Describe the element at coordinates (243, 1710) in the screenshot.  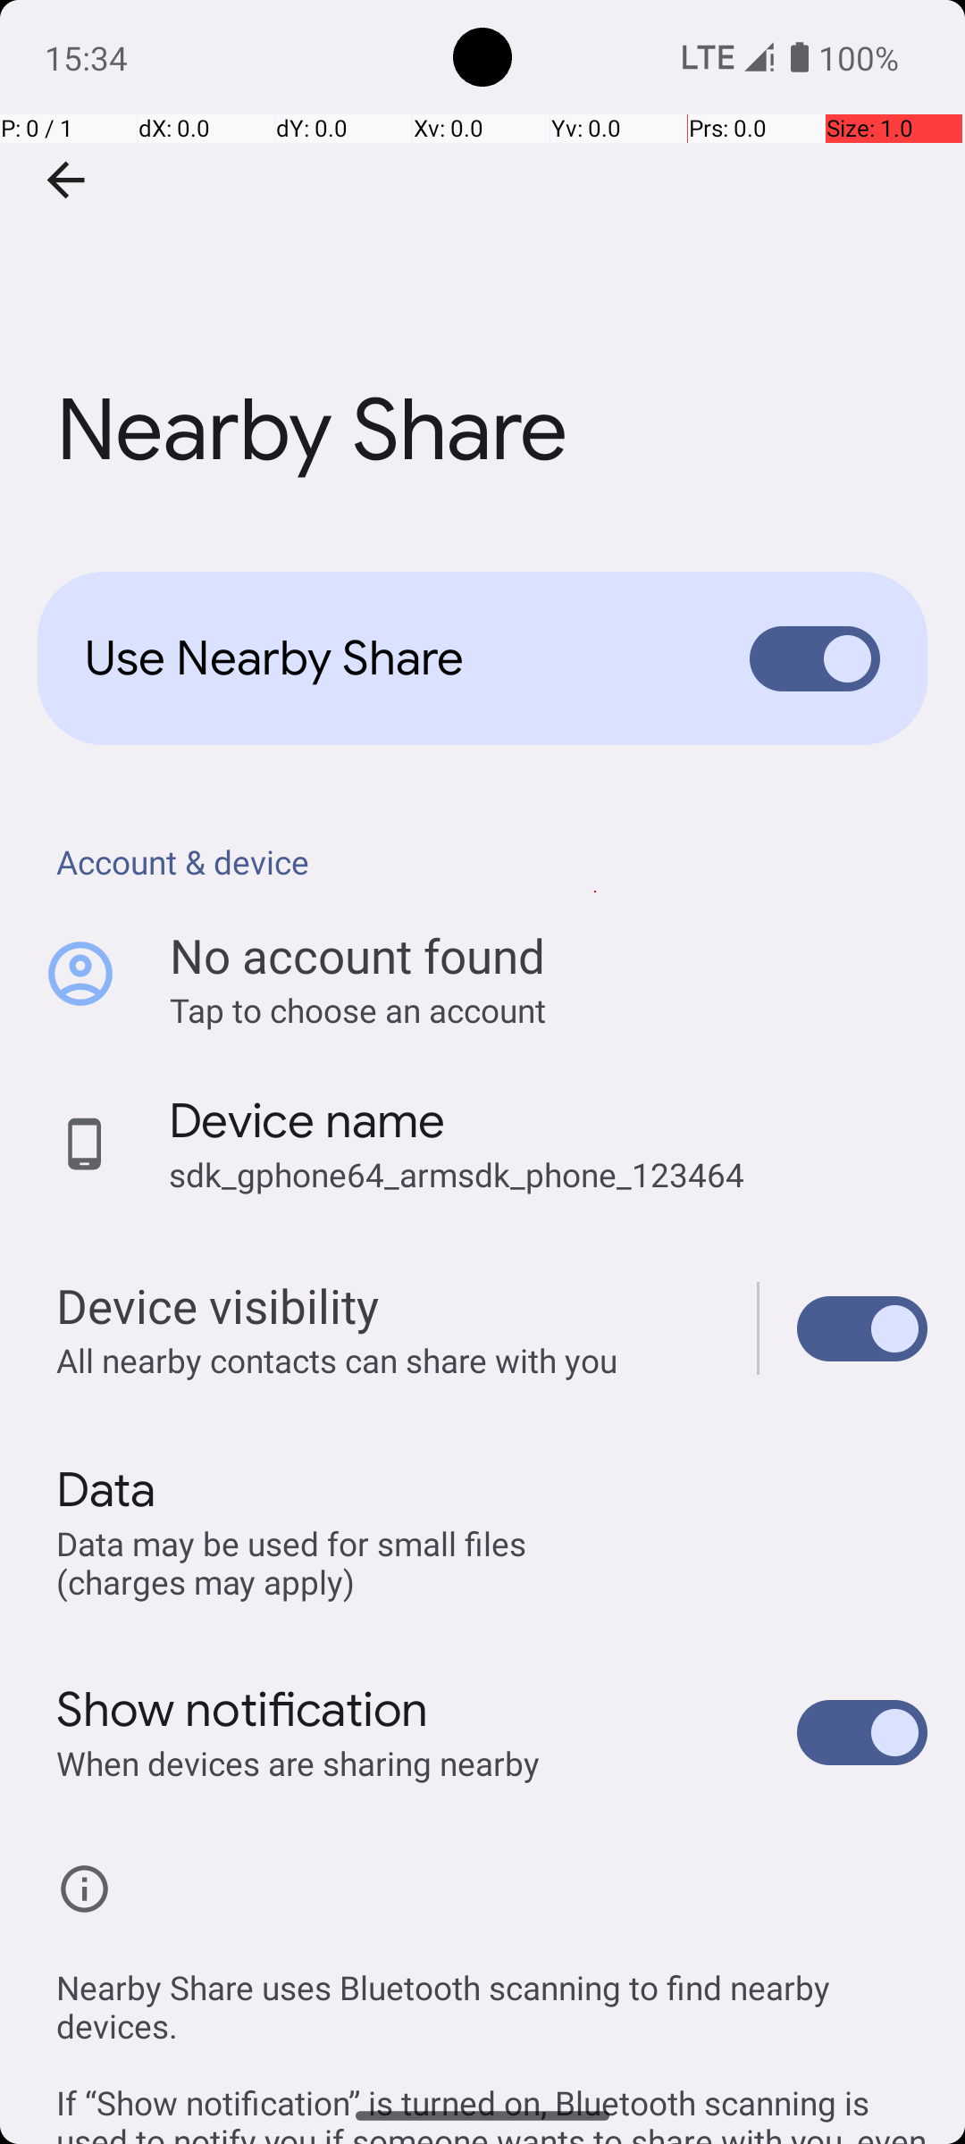
I see `Show notification` at that location.